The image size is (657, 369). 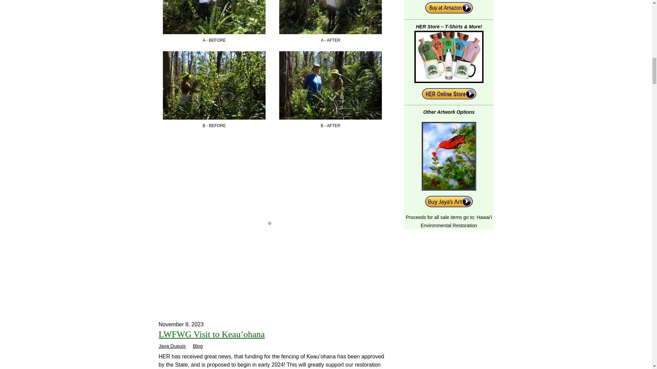 I want to click on 2A. Before, so click(x=214, y=85).